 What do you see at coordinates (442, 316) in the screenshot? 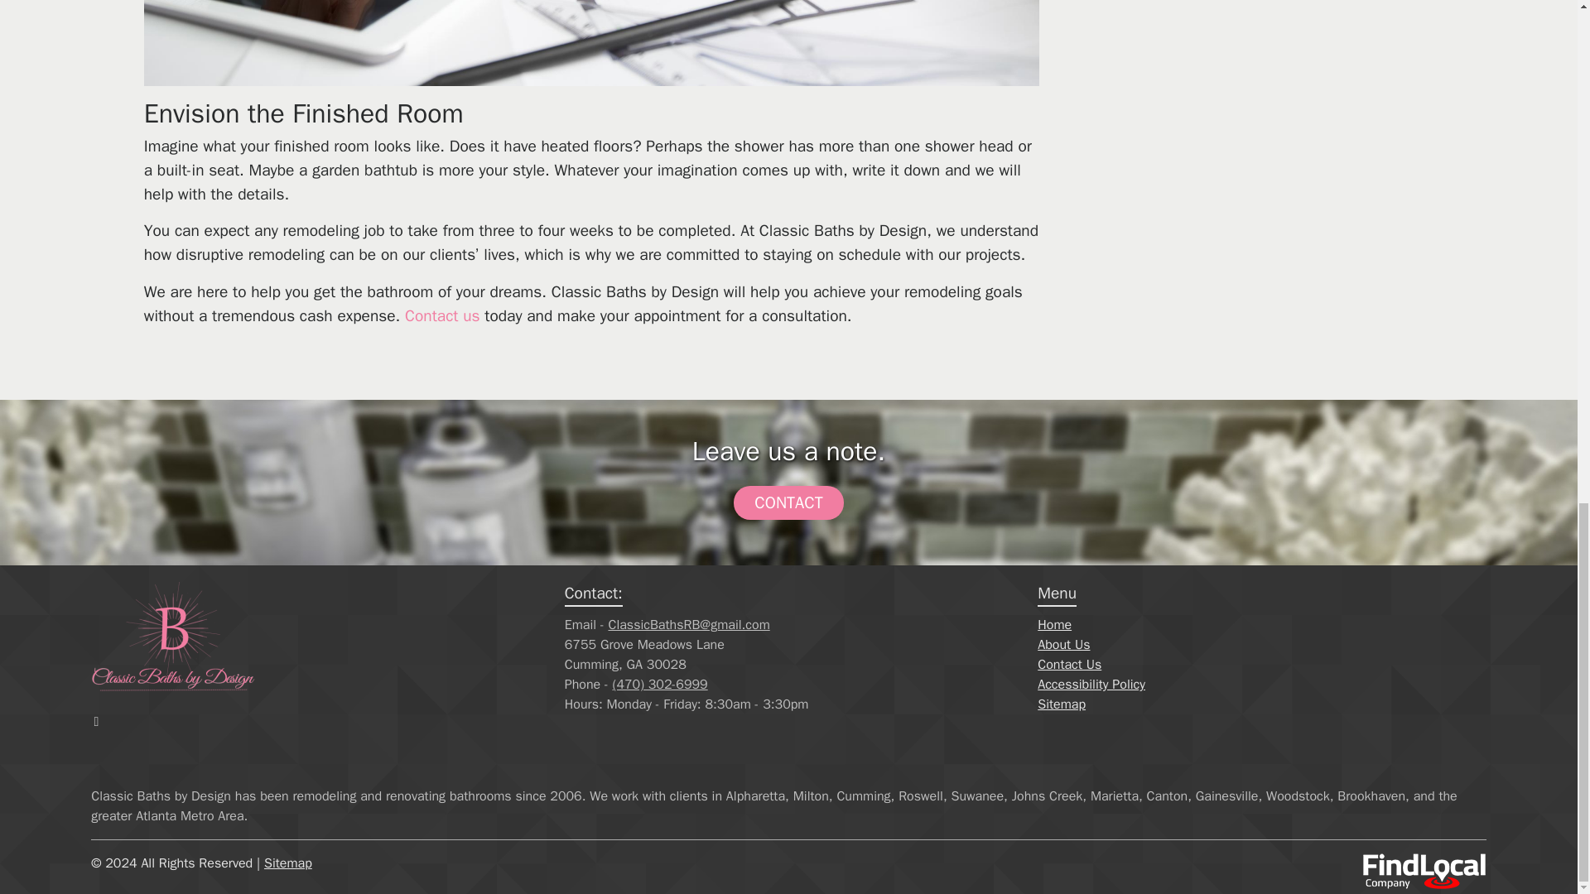
I see `Contact Classic Baths by Design in Alpharetta GA` at bounding box center [442, 316].